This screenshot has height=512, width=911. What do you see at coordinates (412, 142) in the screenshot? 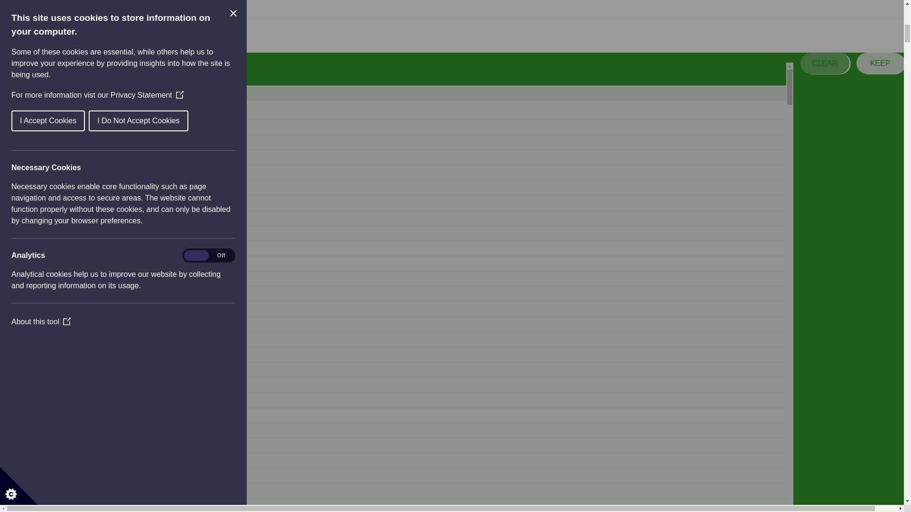
I see `ASPARAGUS` at bounding box center [412, 142].